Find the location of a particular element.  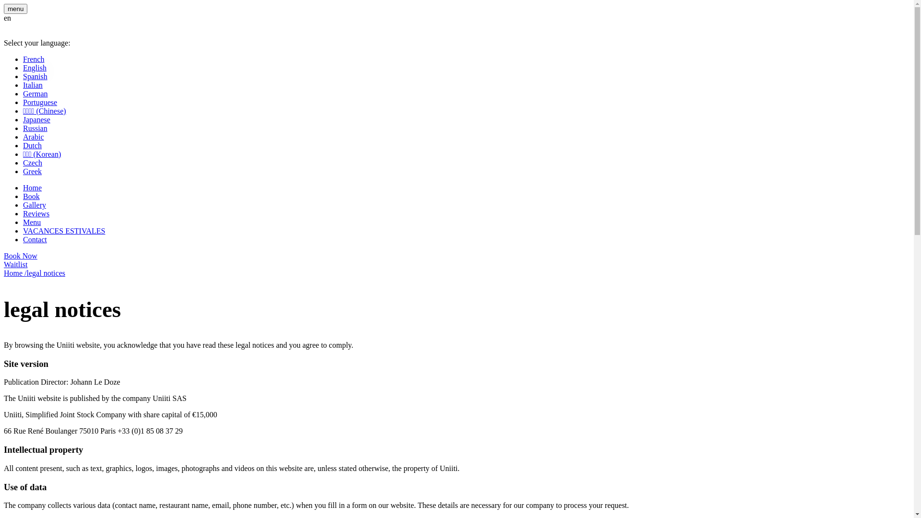

Waitlist is located at coordinates (15, 265).